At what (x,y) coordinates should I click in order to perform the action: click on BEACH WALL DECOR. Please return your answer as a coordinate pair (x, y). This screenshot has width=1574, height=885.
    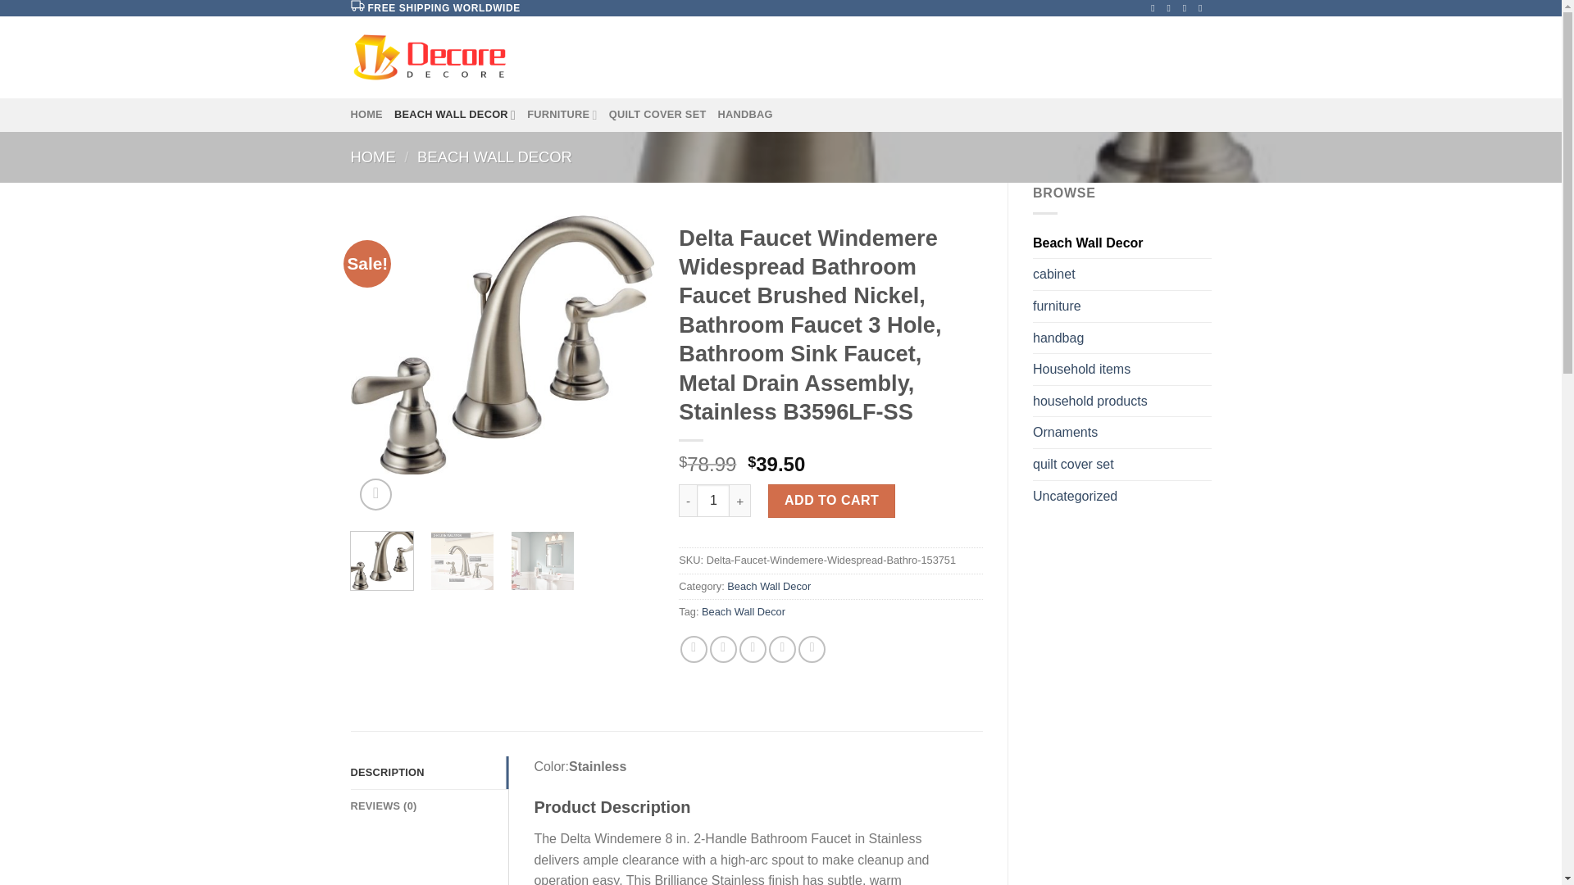
    Looking at the image, I should click on (455, 114).